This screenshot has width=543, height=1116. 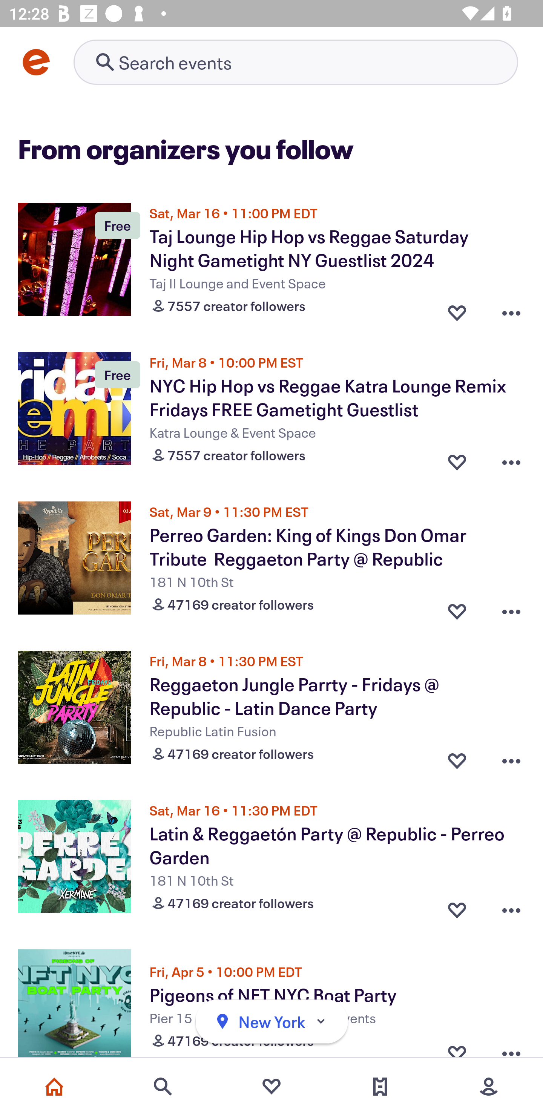 What do you see at coordinates (457, 609) in the screenshot?
I see `Favorite button` at bounding box center [457, 609].